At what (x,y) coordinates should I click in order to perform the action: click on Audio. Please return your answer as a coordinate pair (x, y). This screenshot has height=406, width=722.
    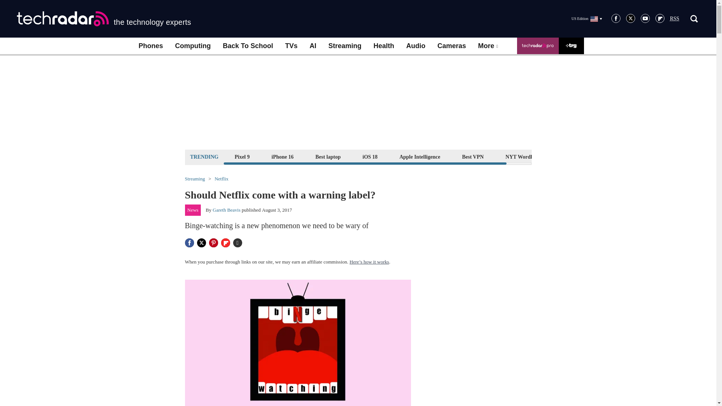
    Looking at the image, I should click on (415, 46).